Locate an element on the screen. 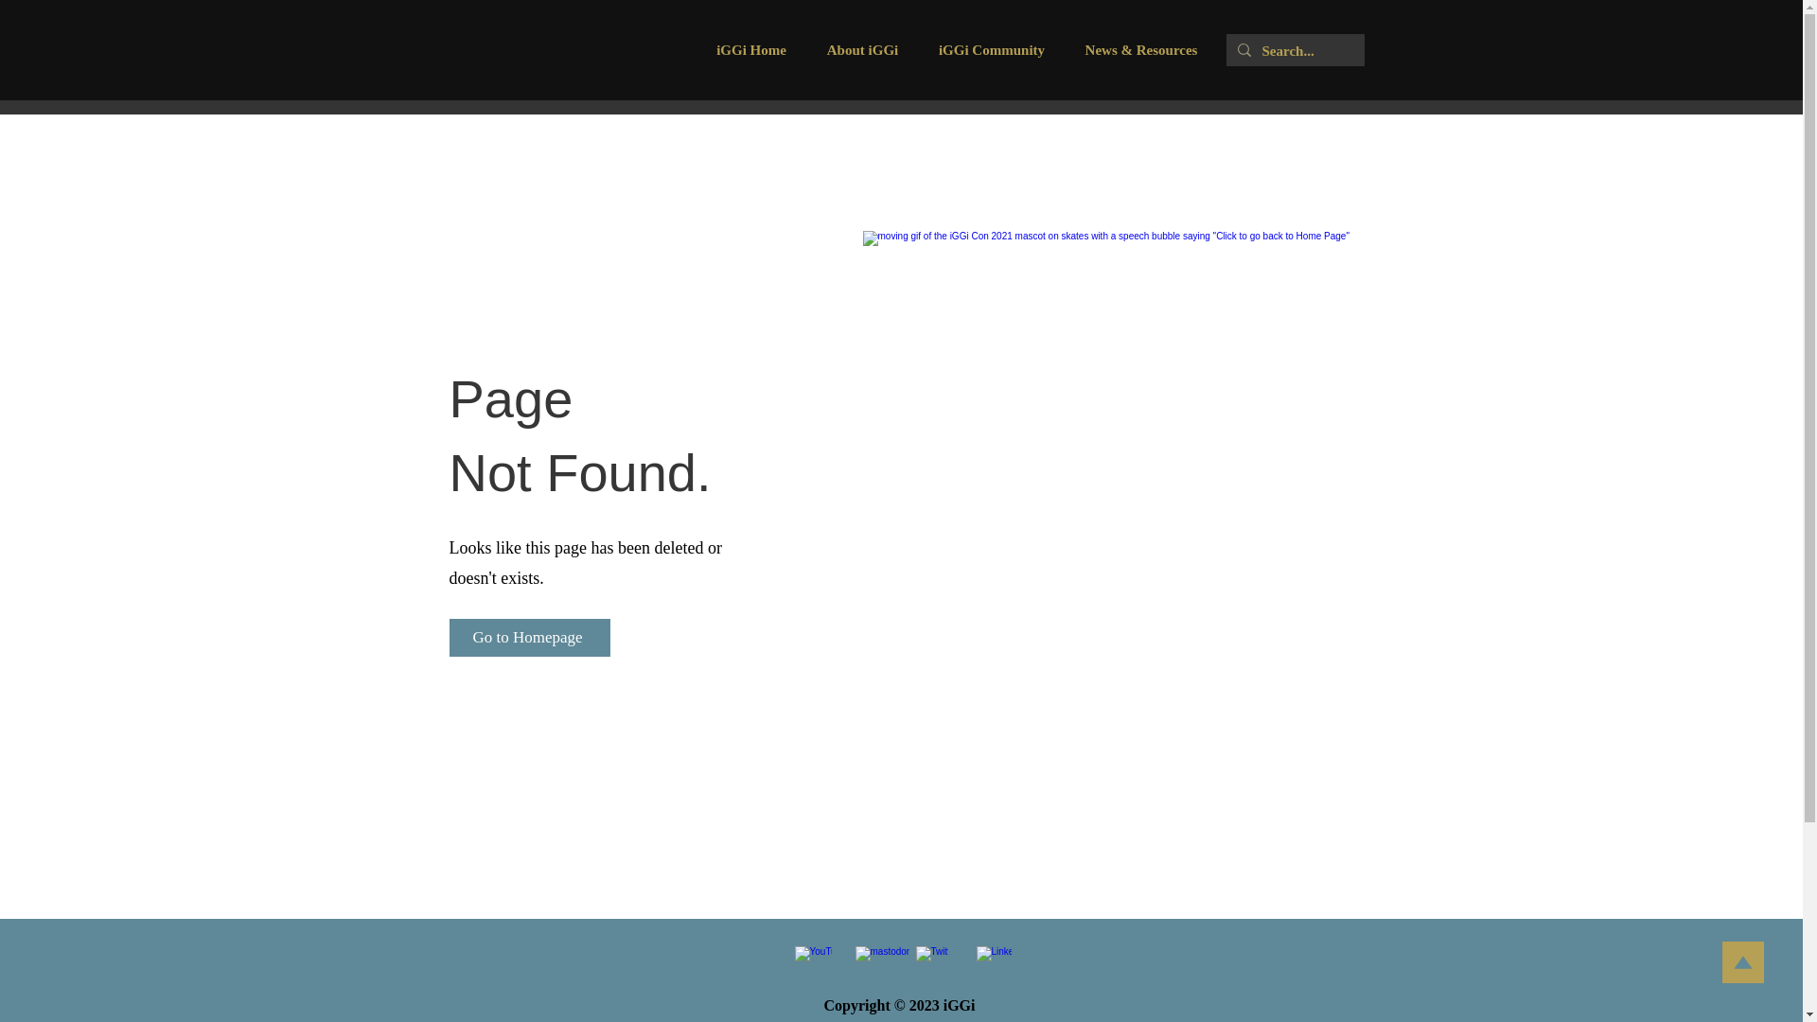 This screenshot has width=1817, height=1022. Privacy Policy is located at coordinates (899, 1020).